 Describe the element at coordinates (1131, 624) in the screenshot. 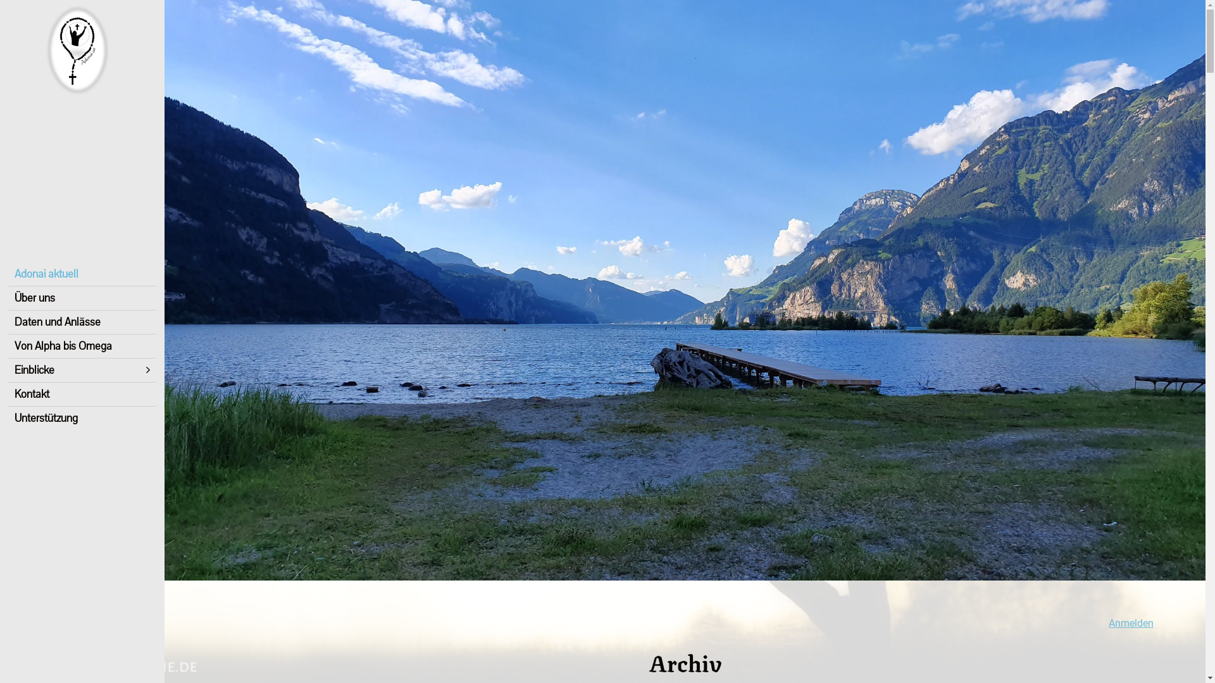

I see `Anmelden` at that location.